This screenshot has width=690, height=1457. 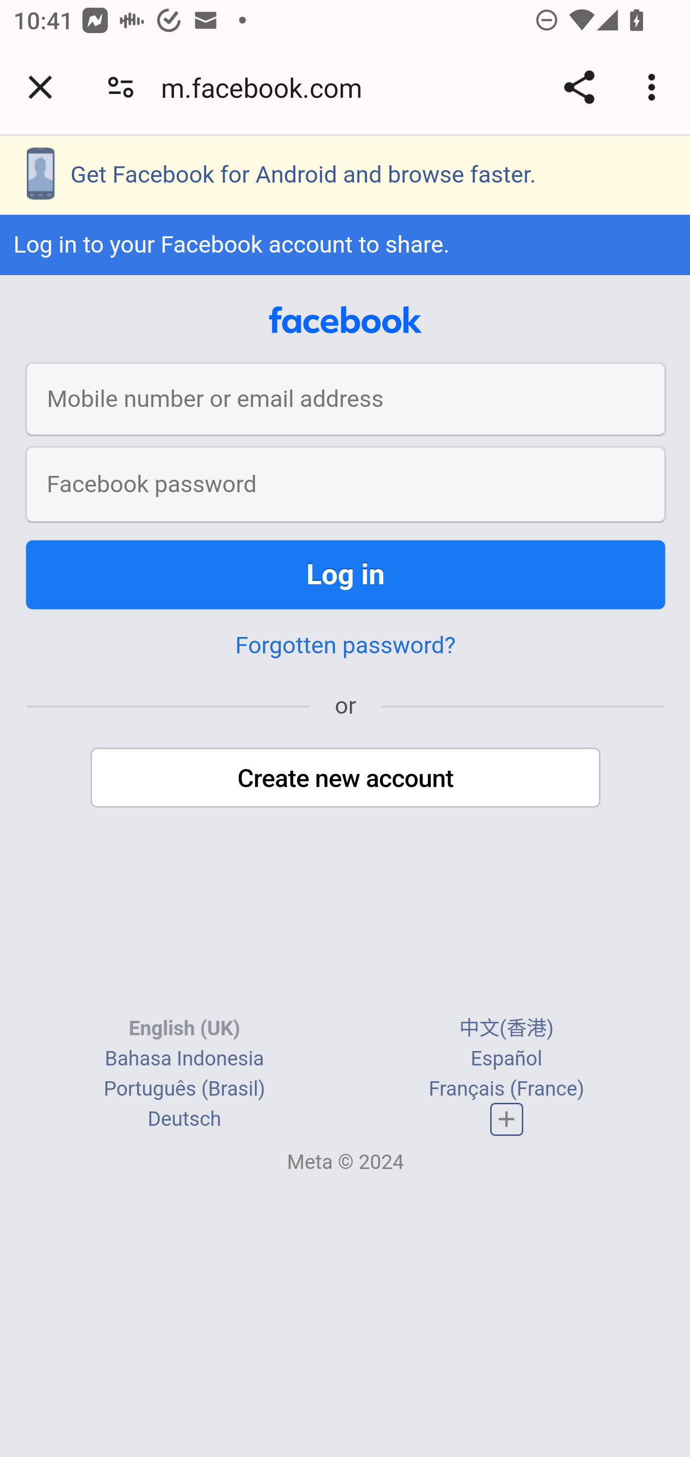 What do you see at coordinates (655, 87) in the screenshot?
I see `Customize and control Google Chrome` at bounding box center [655, 87].